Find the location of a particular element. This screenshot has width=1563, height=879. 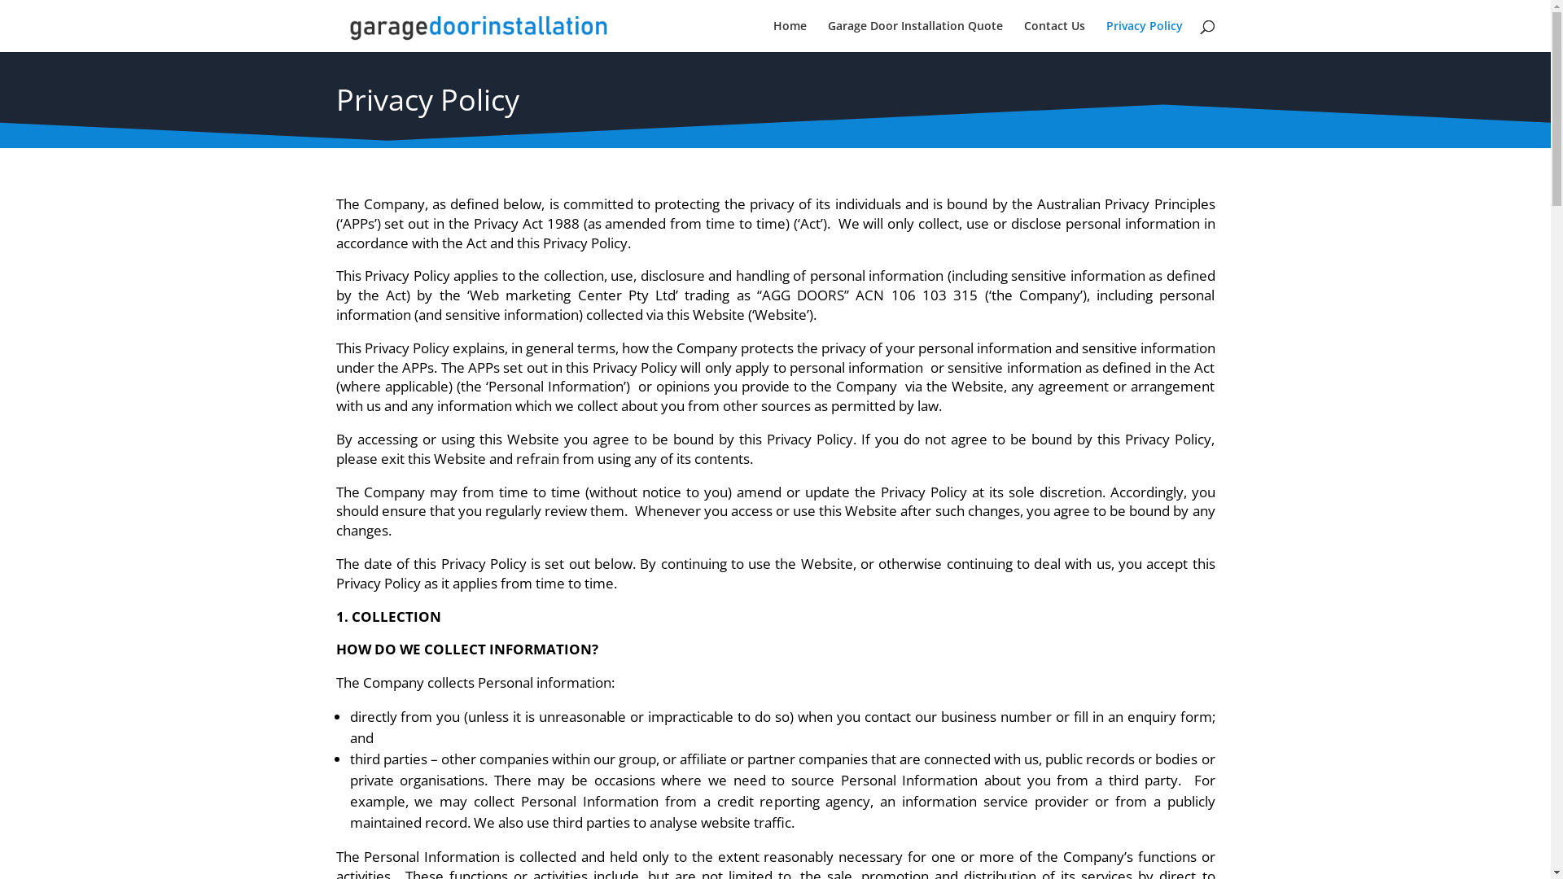

Privacy Policy is located at coordinates (1144, 36).